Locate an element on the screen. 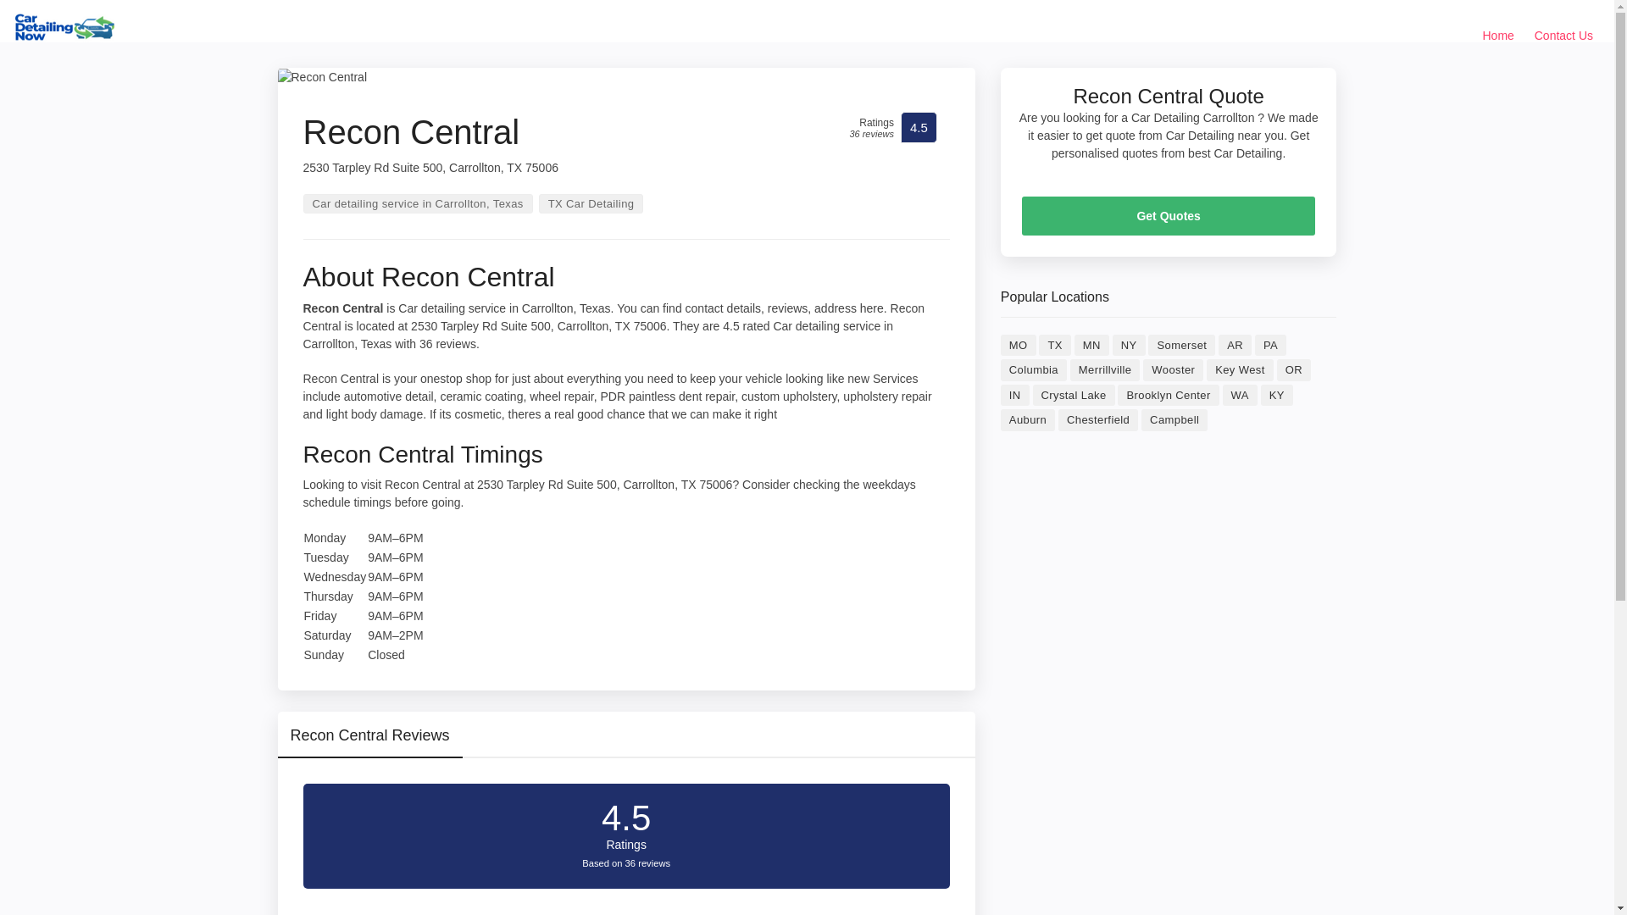 Image resolution: width=1627 pixels, height=915 pixels. Somerset is located at coordinates (1181, 346).